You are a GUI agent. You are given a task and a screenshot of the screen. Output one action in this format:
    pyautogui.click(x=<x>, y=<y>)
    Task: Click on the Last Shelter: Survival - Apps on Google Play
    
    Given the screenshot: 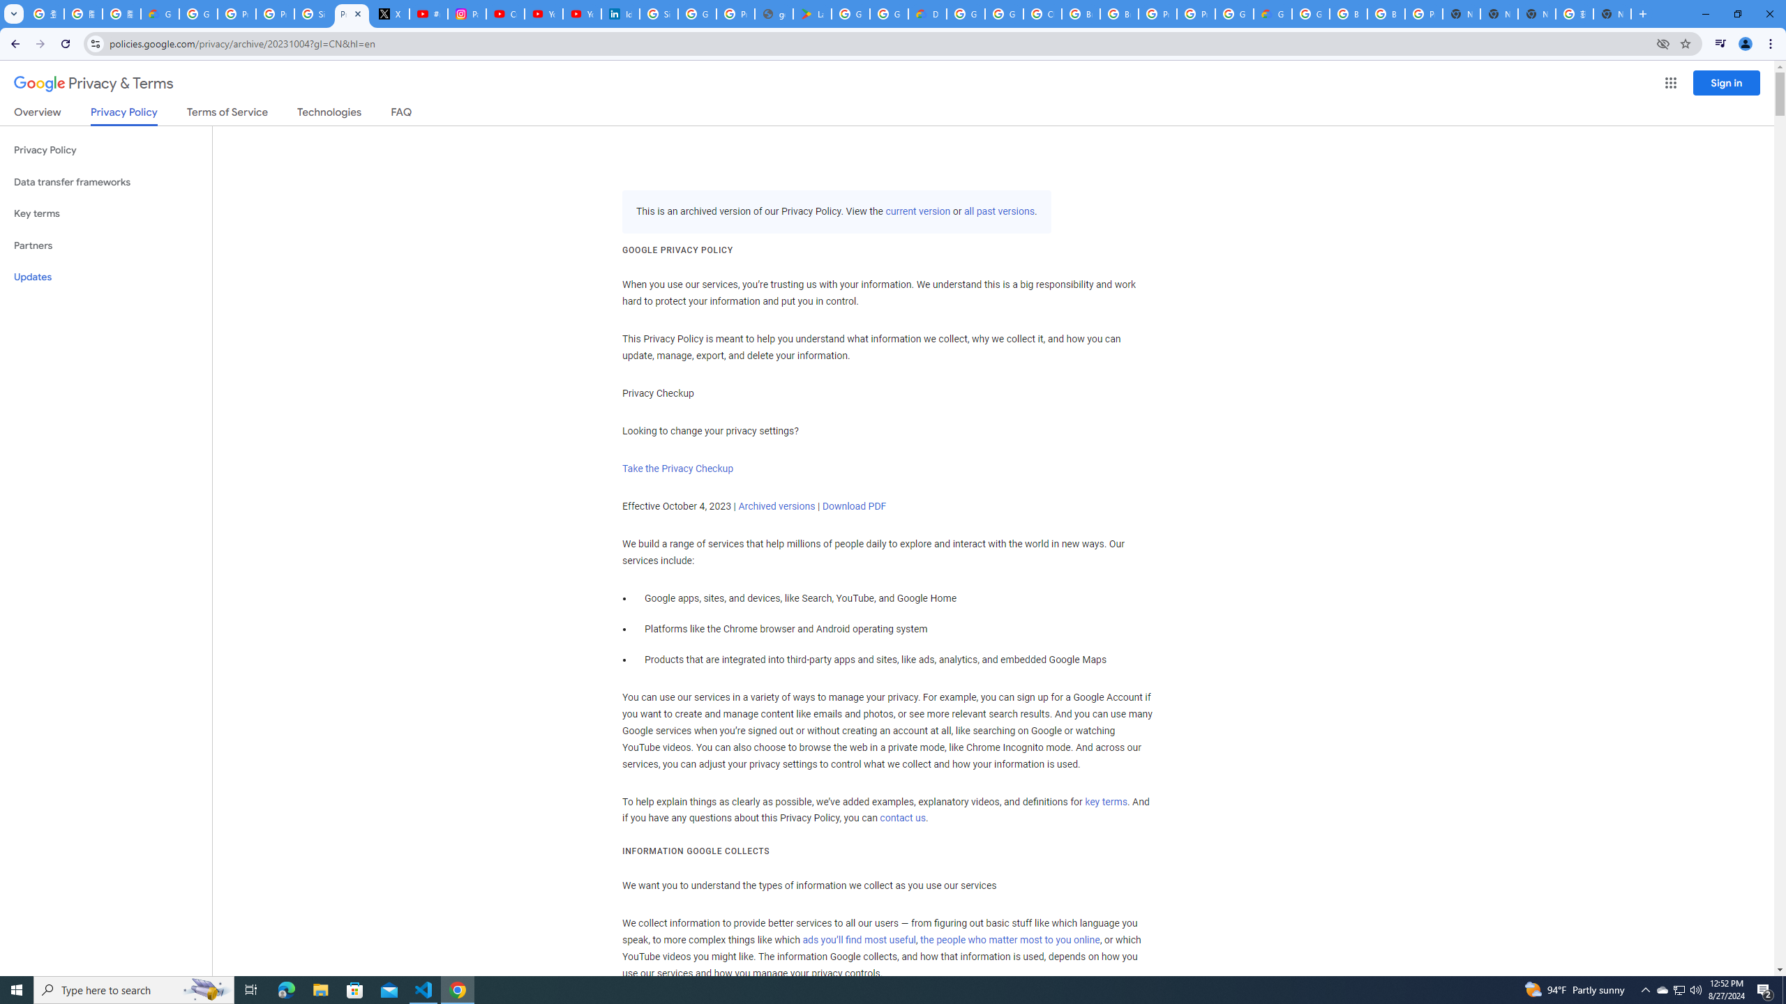 What is the action you would take?
    pyautogui.click(x=812, y=14)
    